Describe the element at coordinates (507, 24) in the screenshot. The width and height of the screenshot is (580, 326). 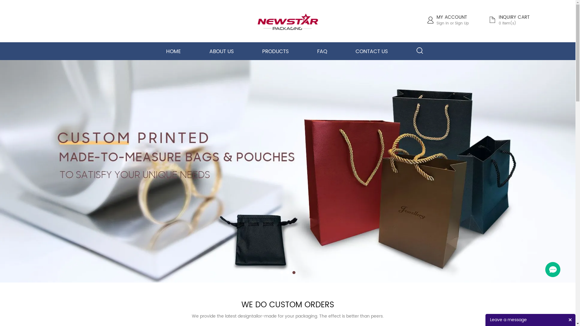
I see `0 Item(s)` at that location.